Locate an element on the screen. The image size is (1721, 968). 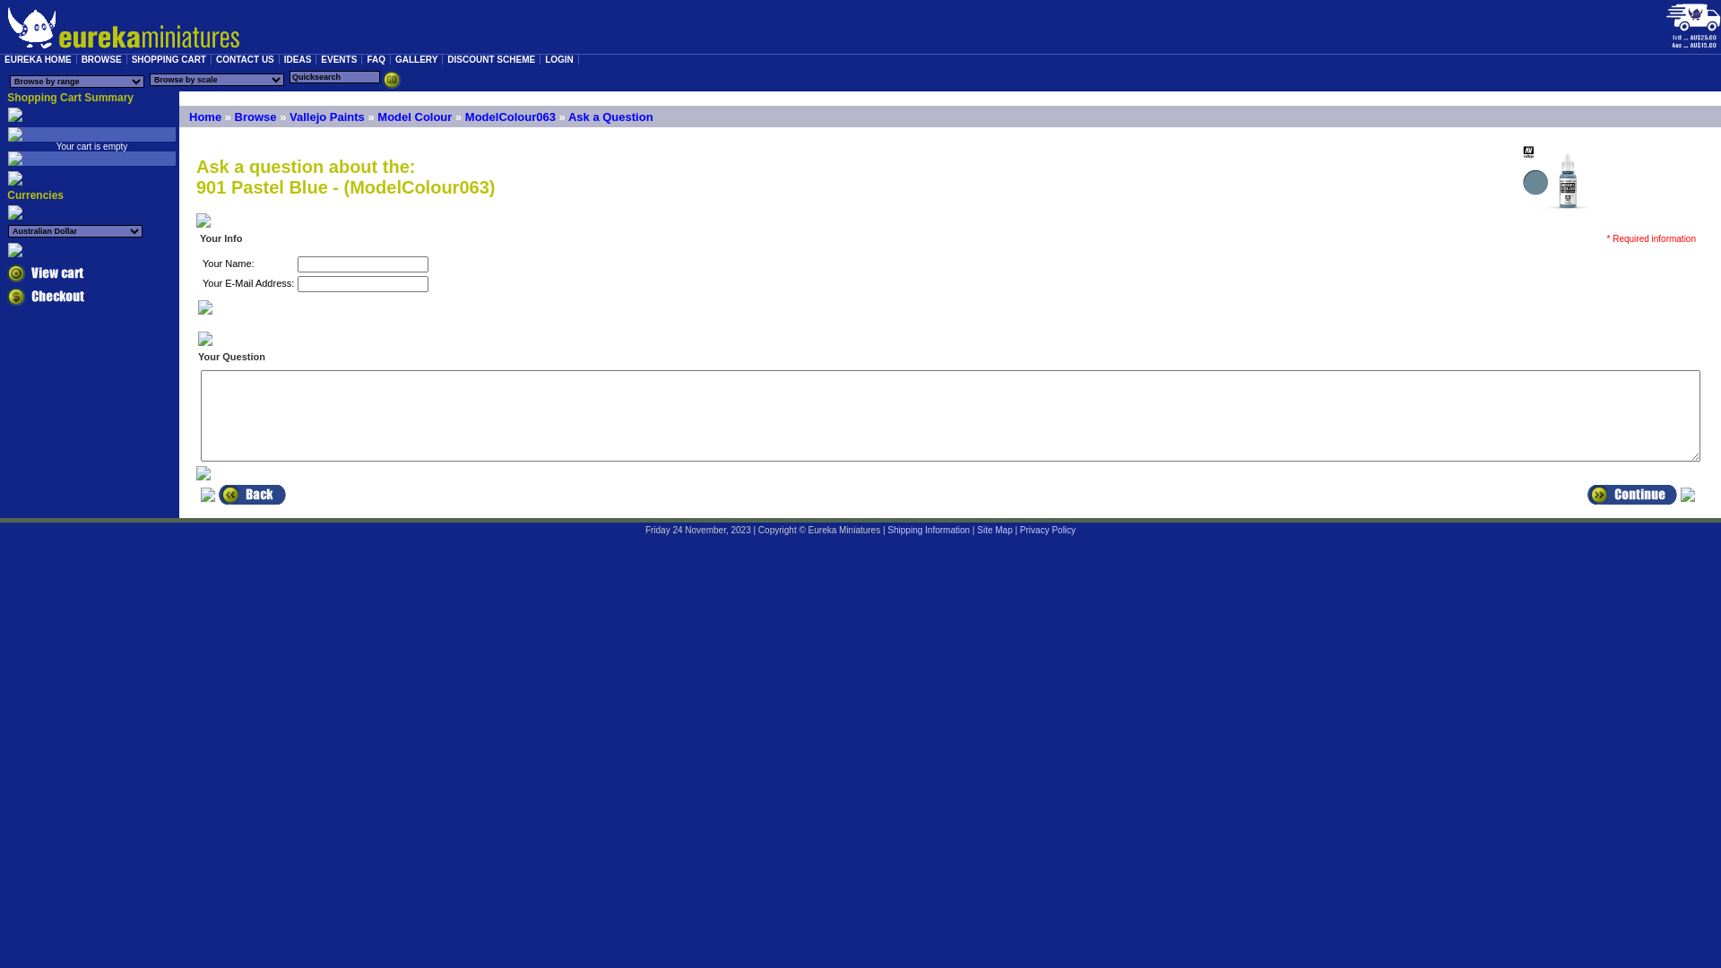
Browse is located at coordinates (256, 117).